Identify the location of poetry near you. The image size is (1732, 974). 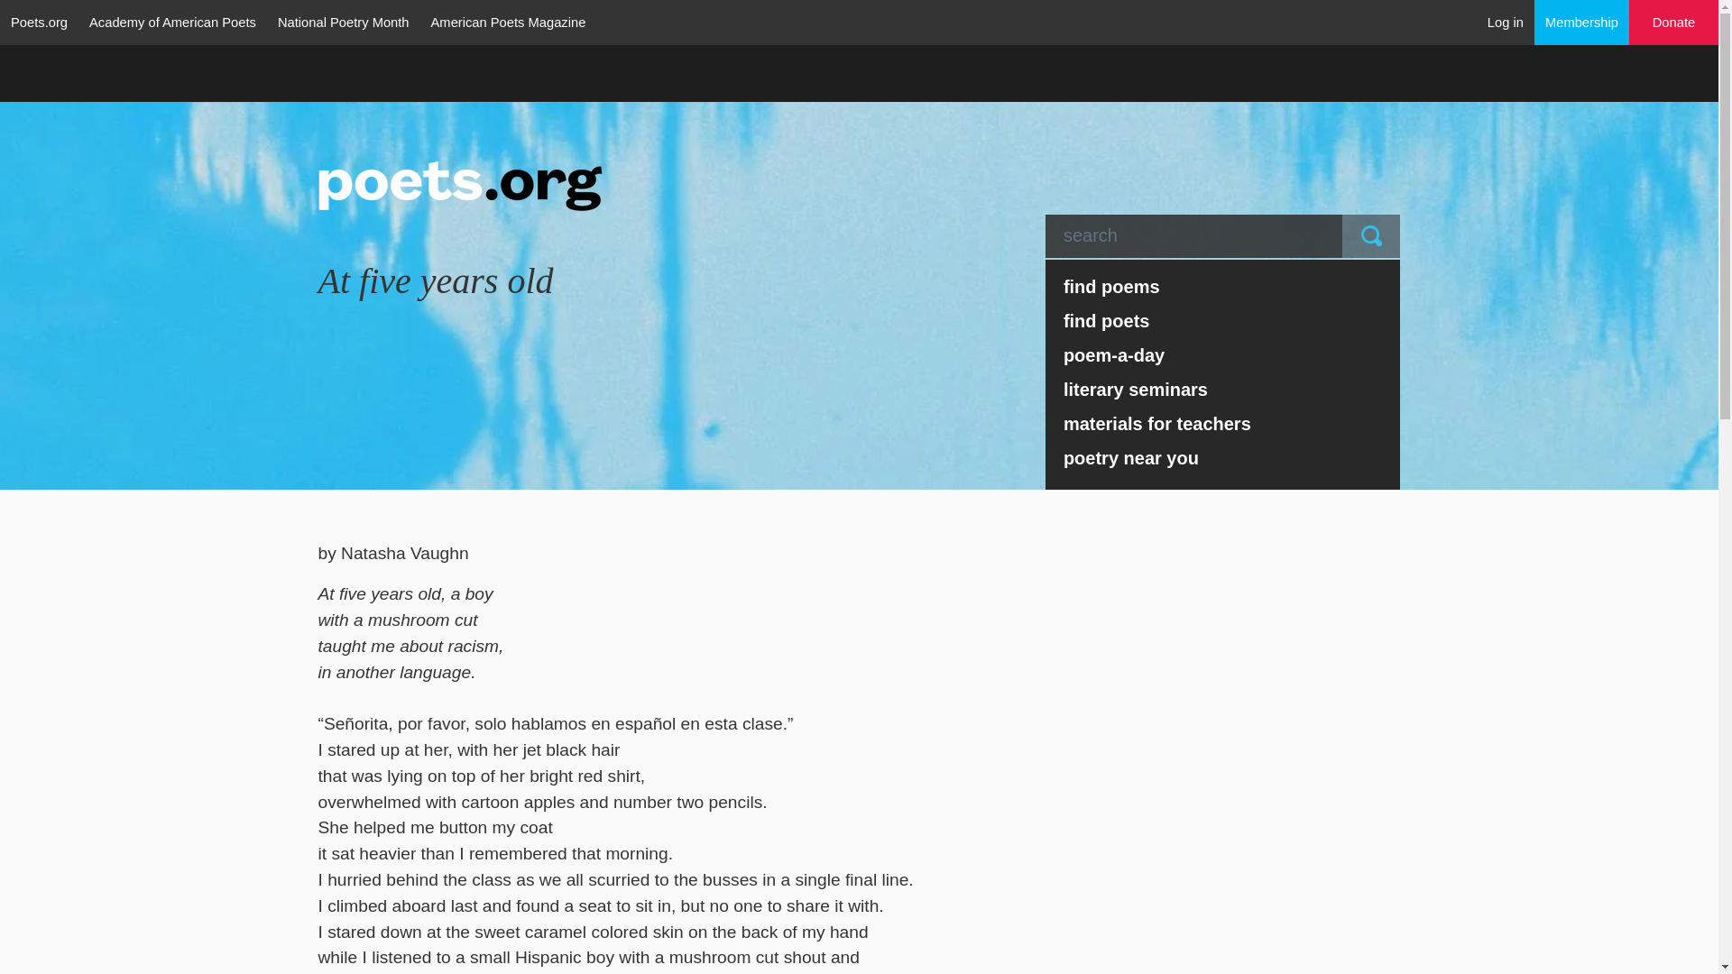
(1223, 458).